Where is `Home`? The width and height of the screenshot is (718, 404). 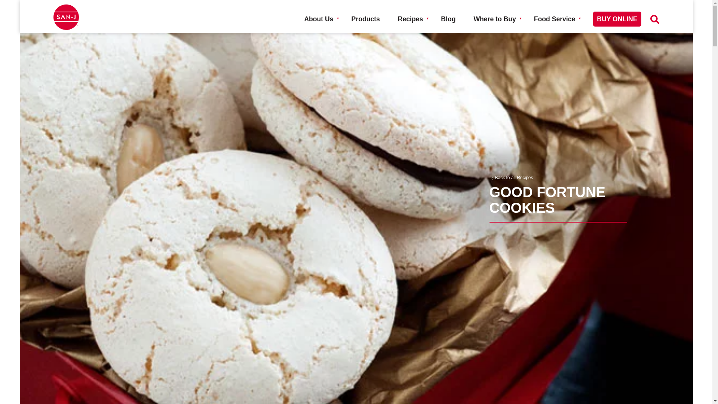 Home is located at coordinates (66, 17).